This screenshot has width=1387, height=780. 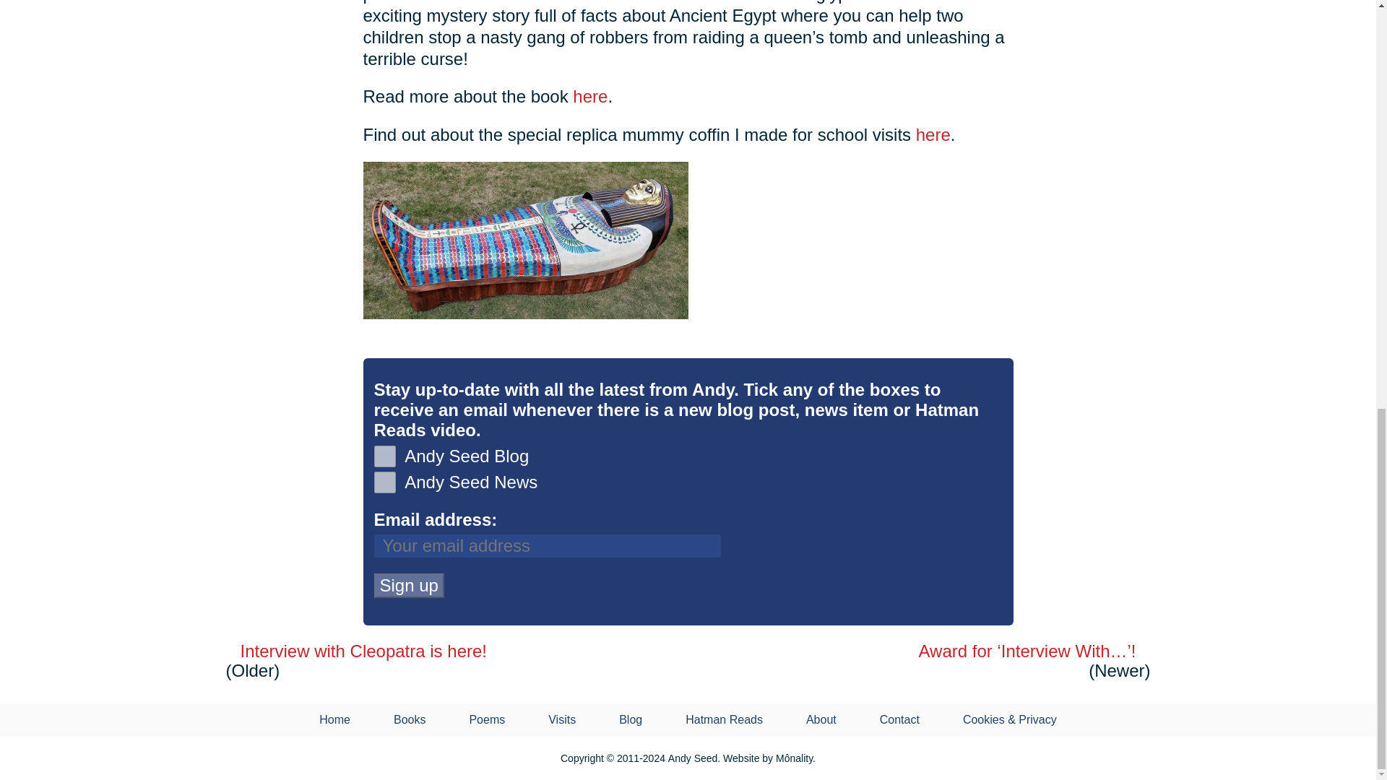 I want to click on 793ee899e7, so click(x=384, y=456).